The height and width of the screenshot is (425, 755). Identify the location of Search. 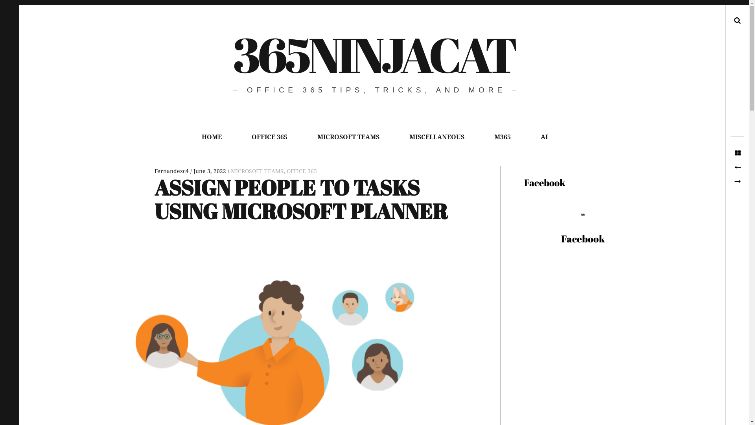
(714, 20).